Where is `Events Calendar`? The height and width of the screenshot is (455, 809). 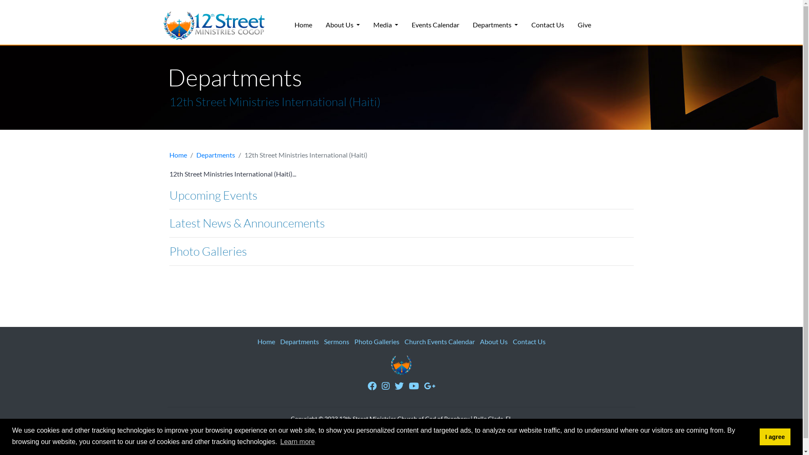 Events Calendar is located at coordinates (436, 25).